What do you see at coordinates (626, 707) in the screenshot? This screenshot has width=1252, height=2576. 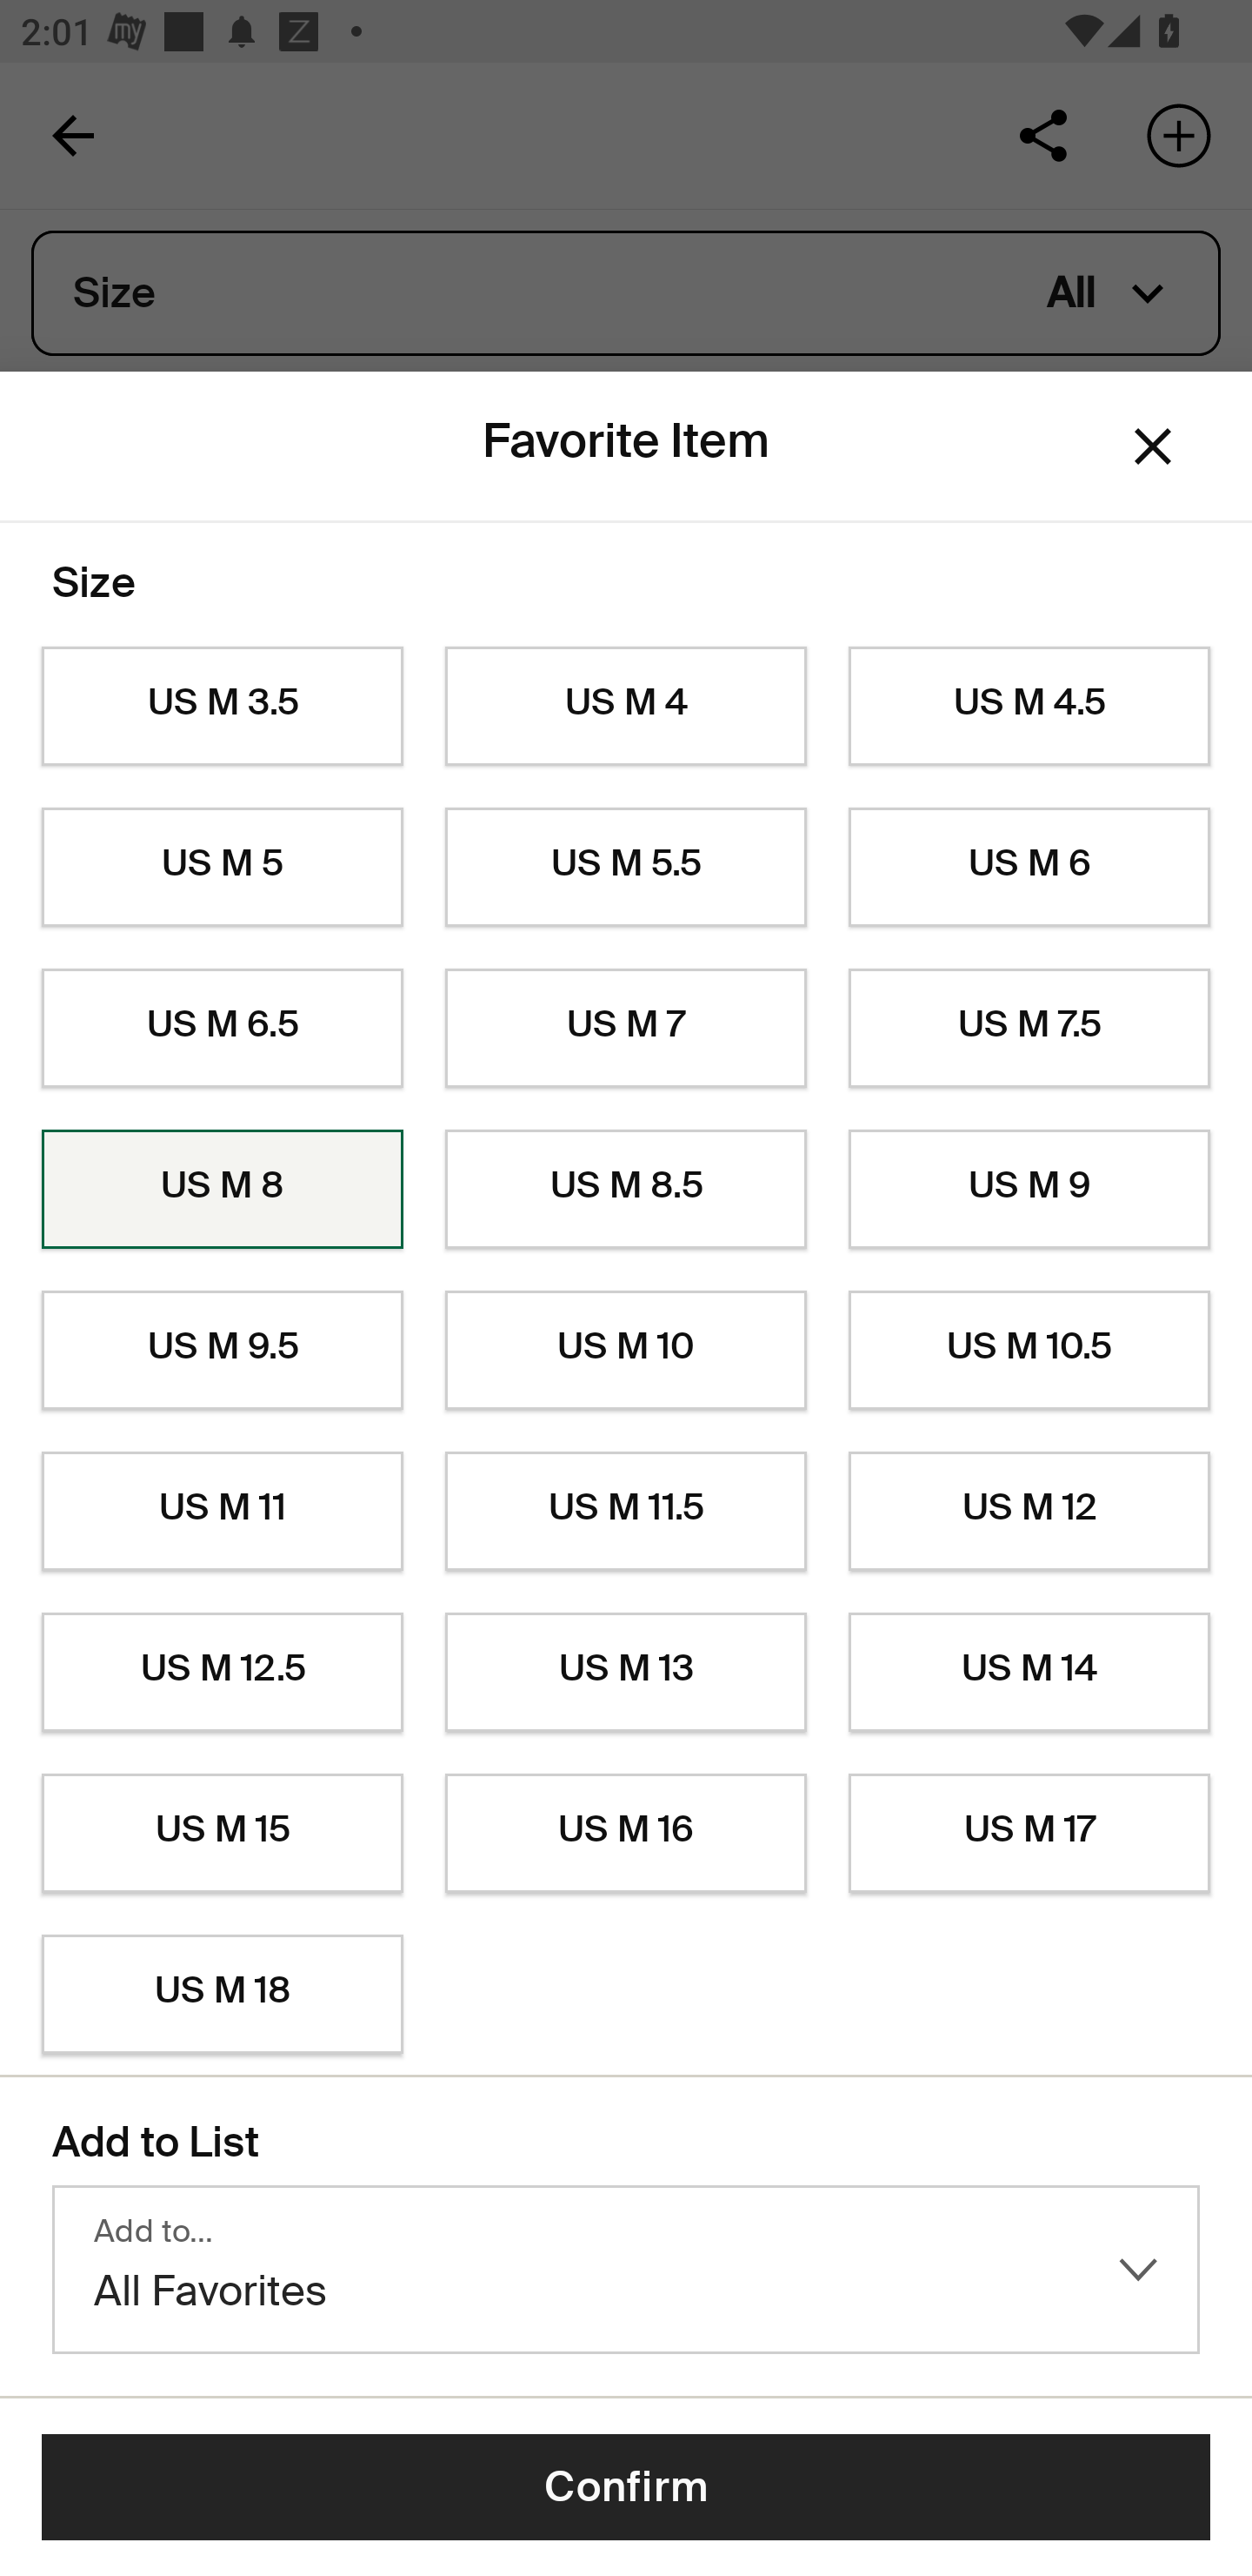 I see `US M 4` at bounding box center [626, 707].